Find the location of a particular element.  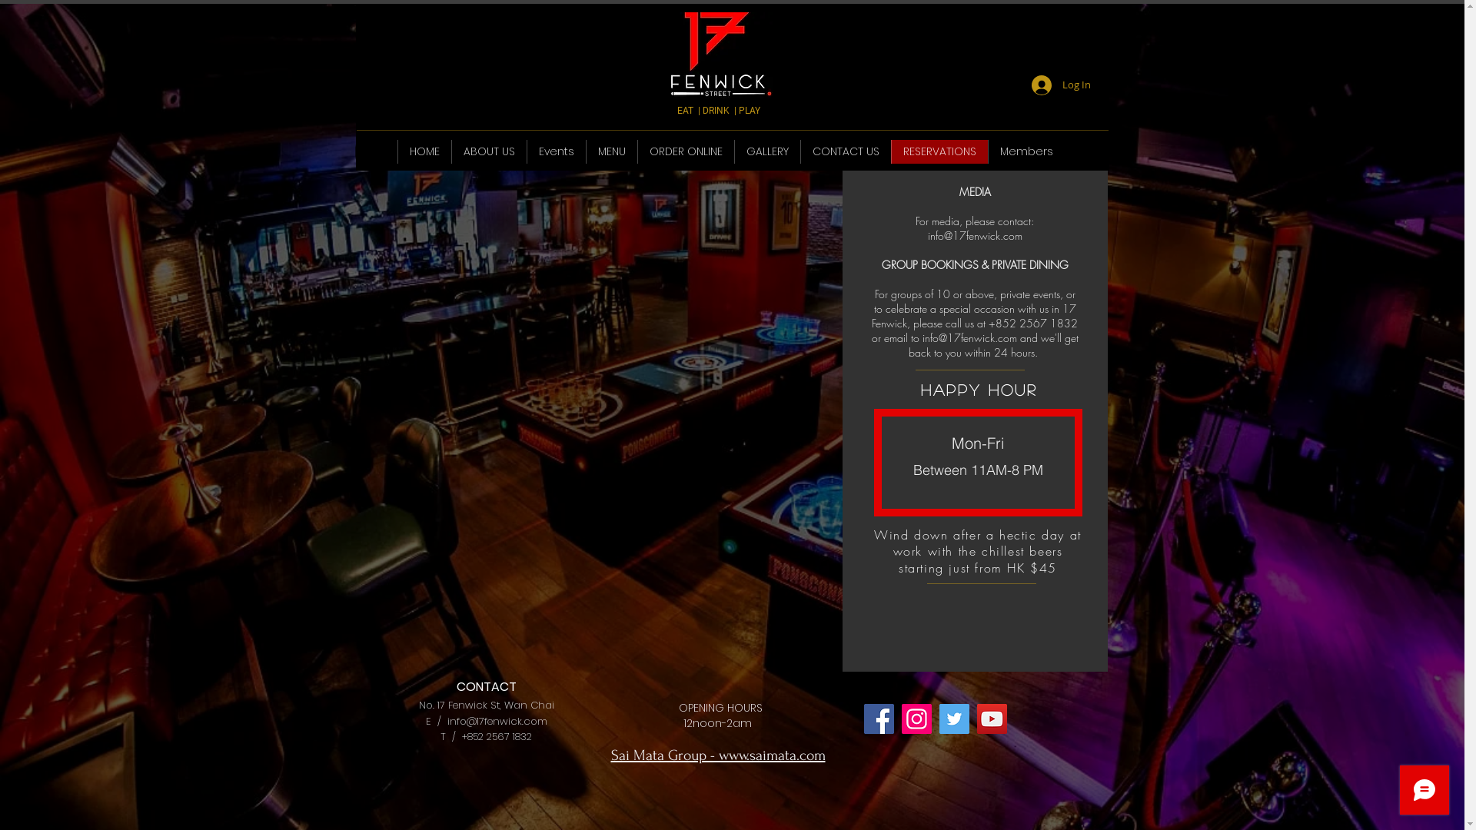

Members is located at coordinates (1026, 152).